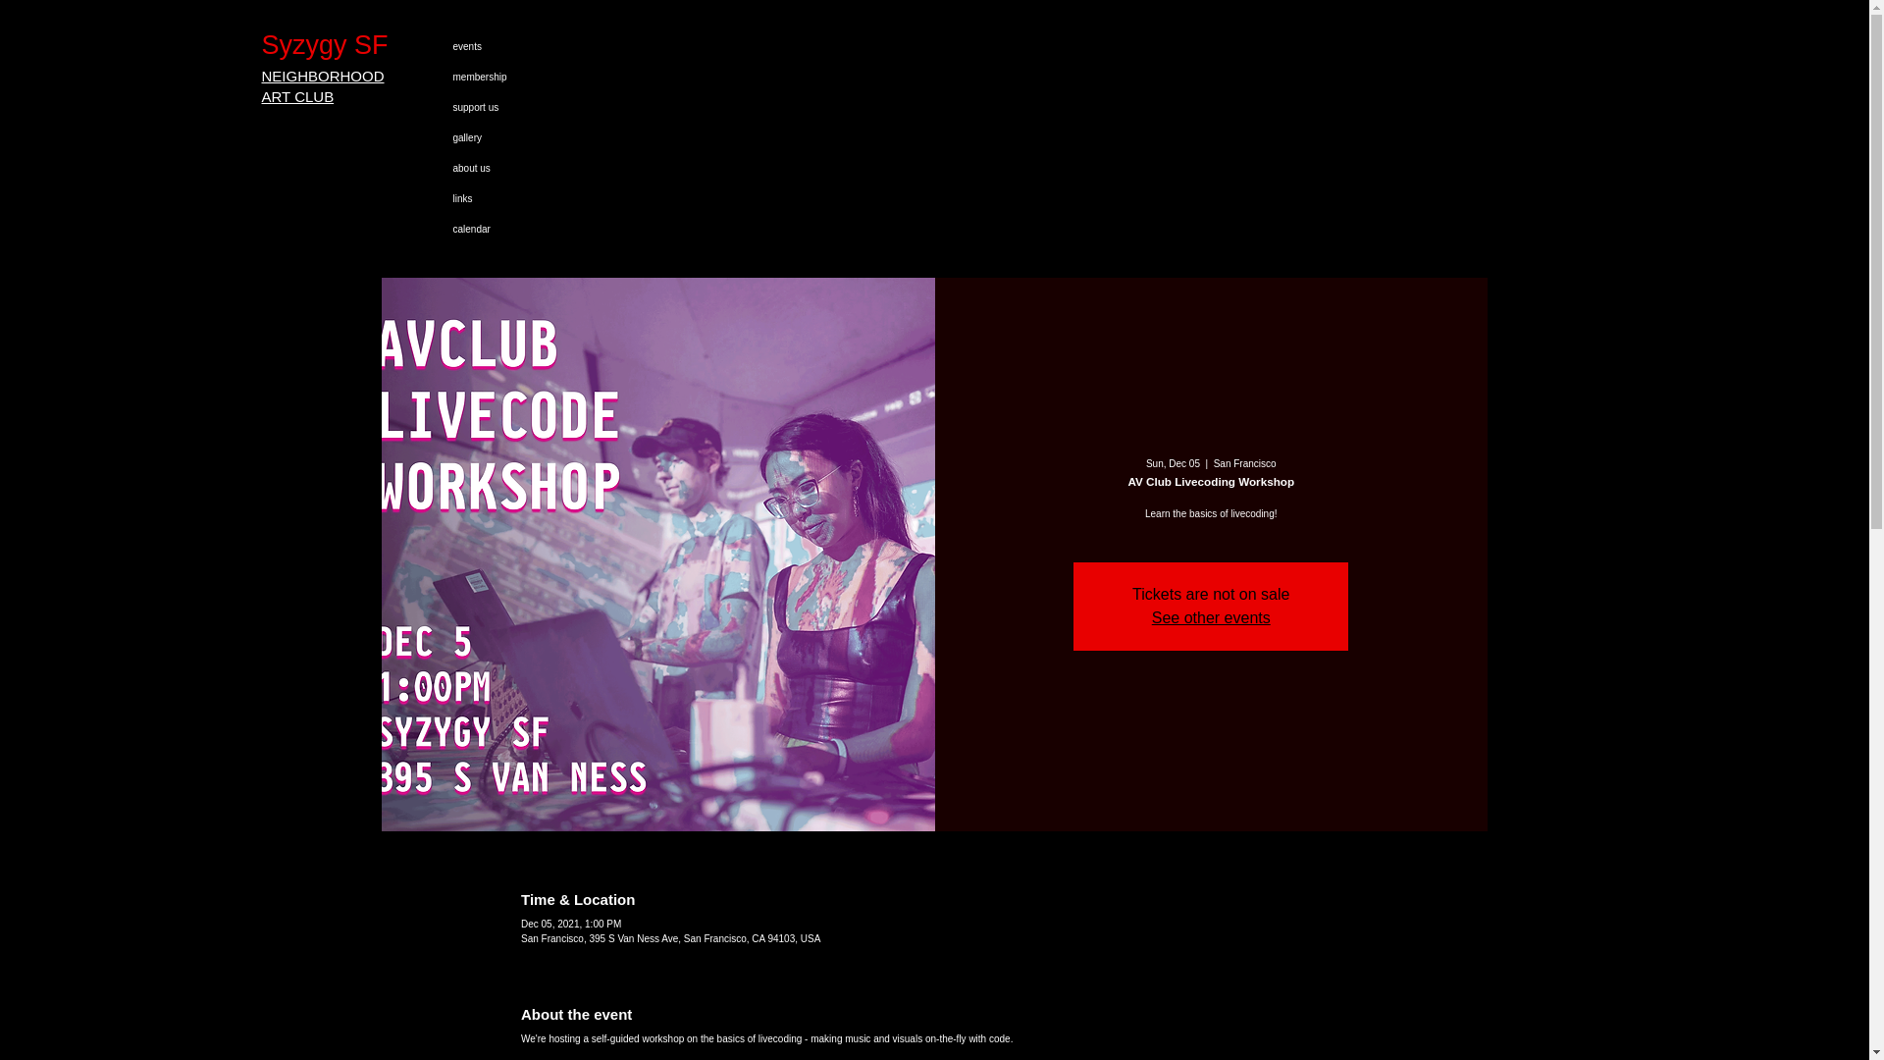 This screenshot has width=1884, height=1060. I want to click on calendar, so click(544, 230).